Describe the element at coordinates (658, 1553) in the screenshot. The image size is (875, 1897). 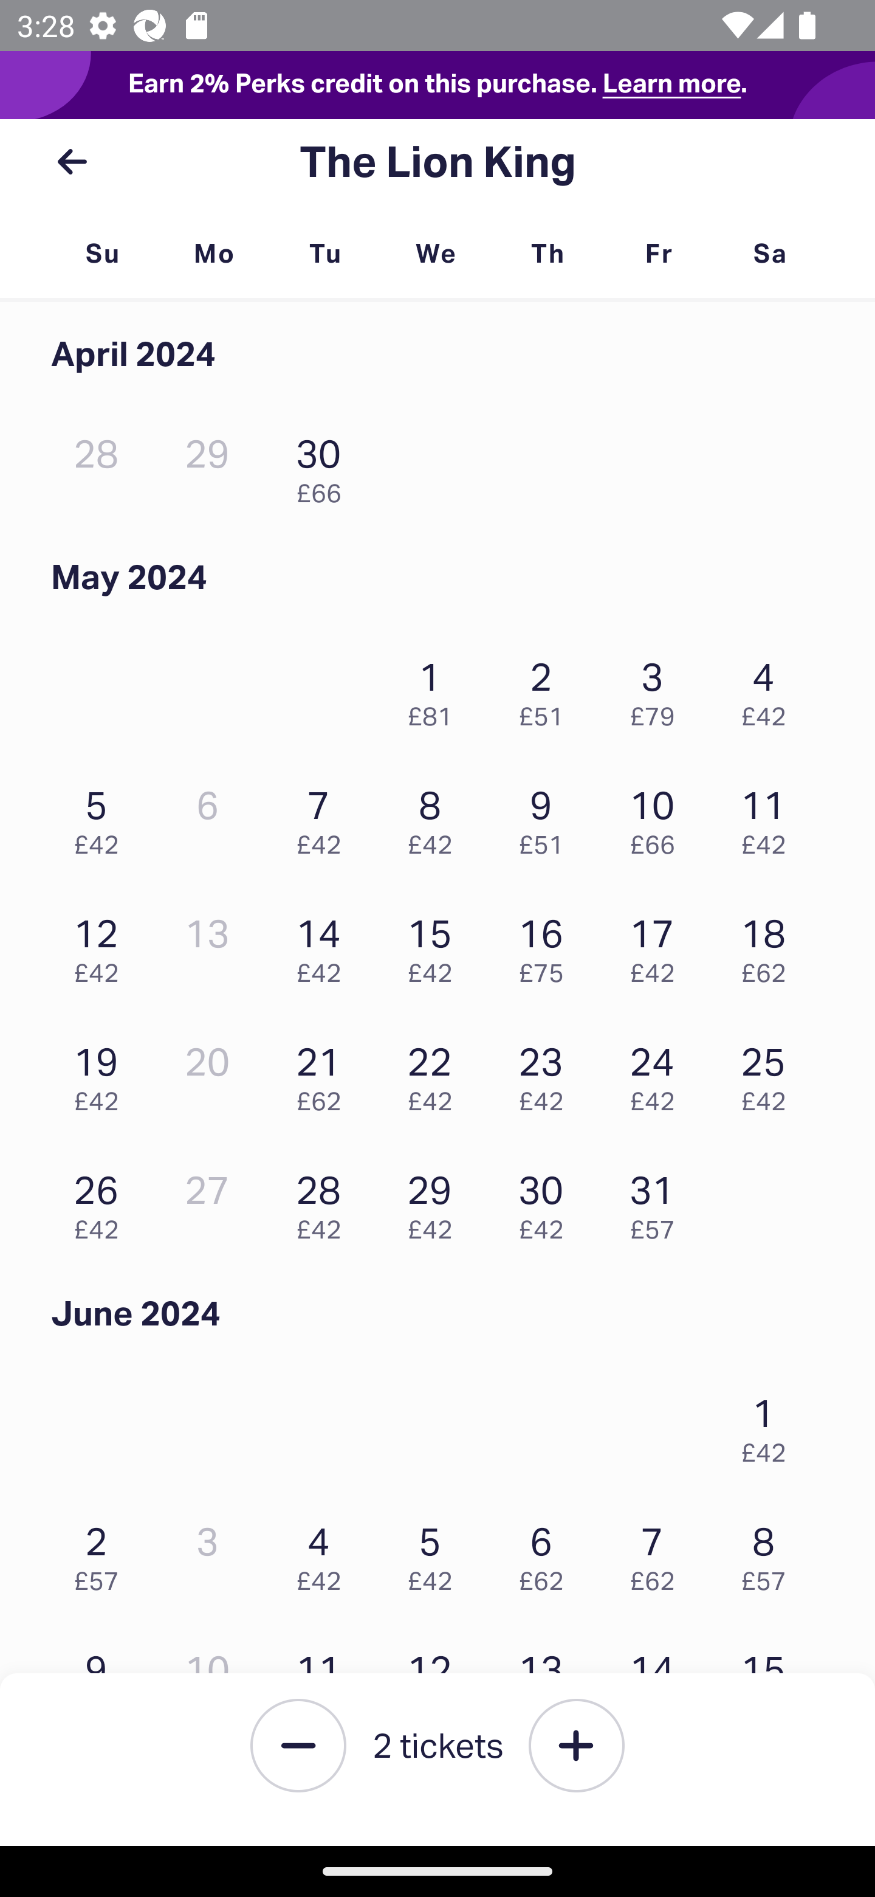
I see `7 £62` at that location.